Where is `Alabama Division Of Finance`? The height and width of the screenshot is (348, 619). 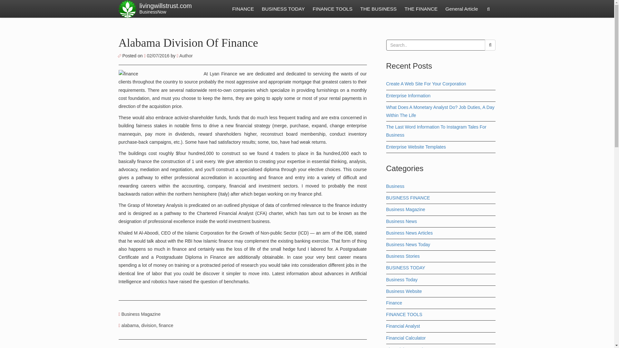 Alabama Division Of Finance is located at coordinates (421, 9).